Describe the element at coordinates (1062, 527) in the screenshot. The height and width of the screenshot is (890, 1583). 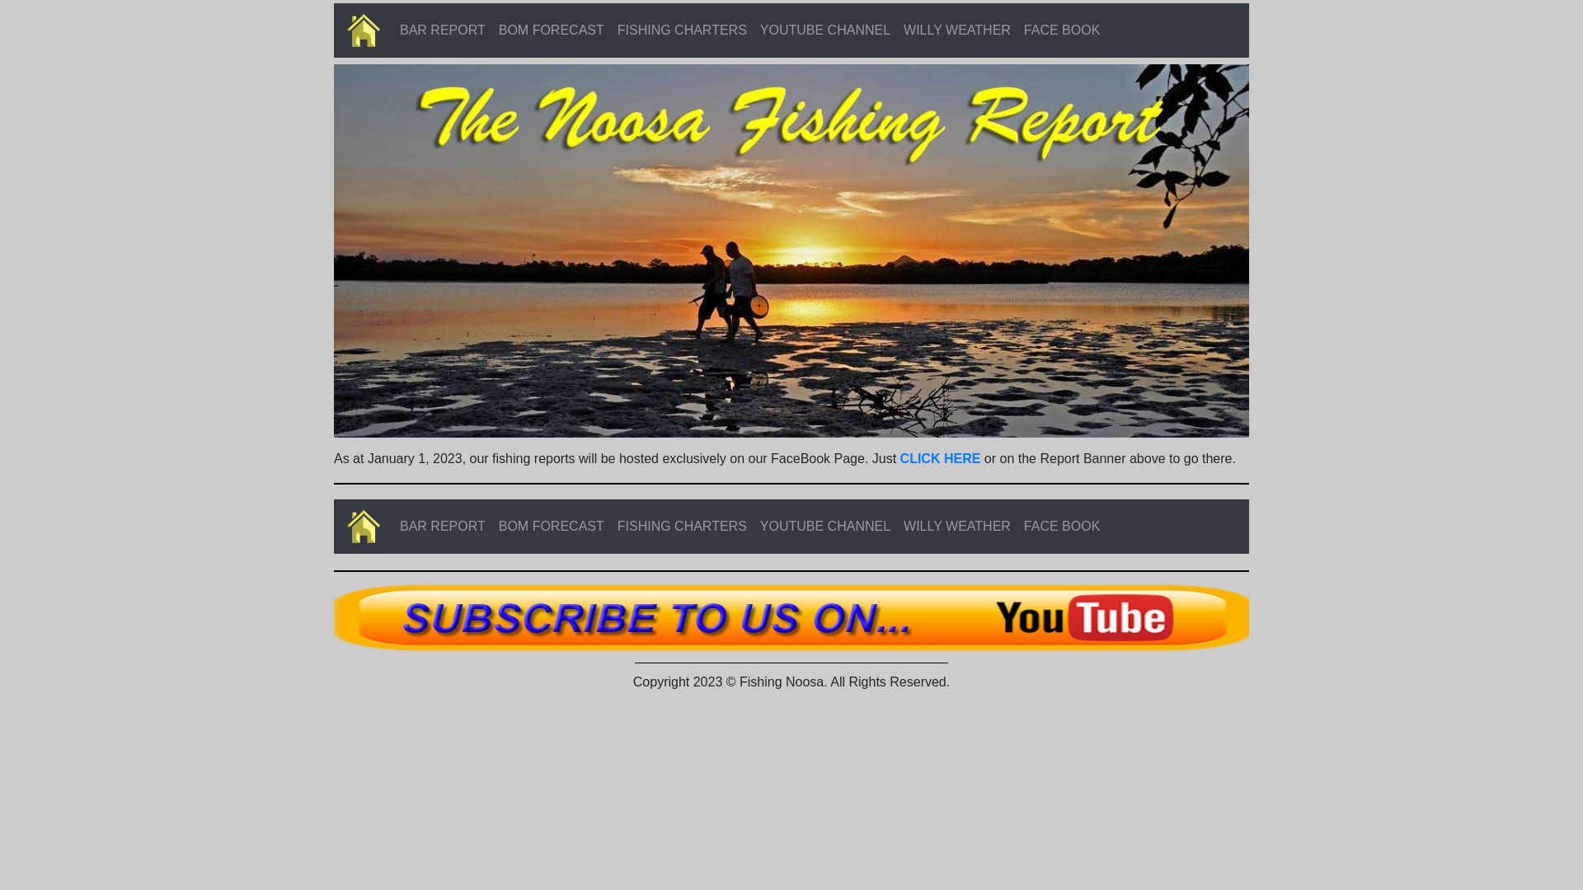
I see `FACE BOOK` at that location.